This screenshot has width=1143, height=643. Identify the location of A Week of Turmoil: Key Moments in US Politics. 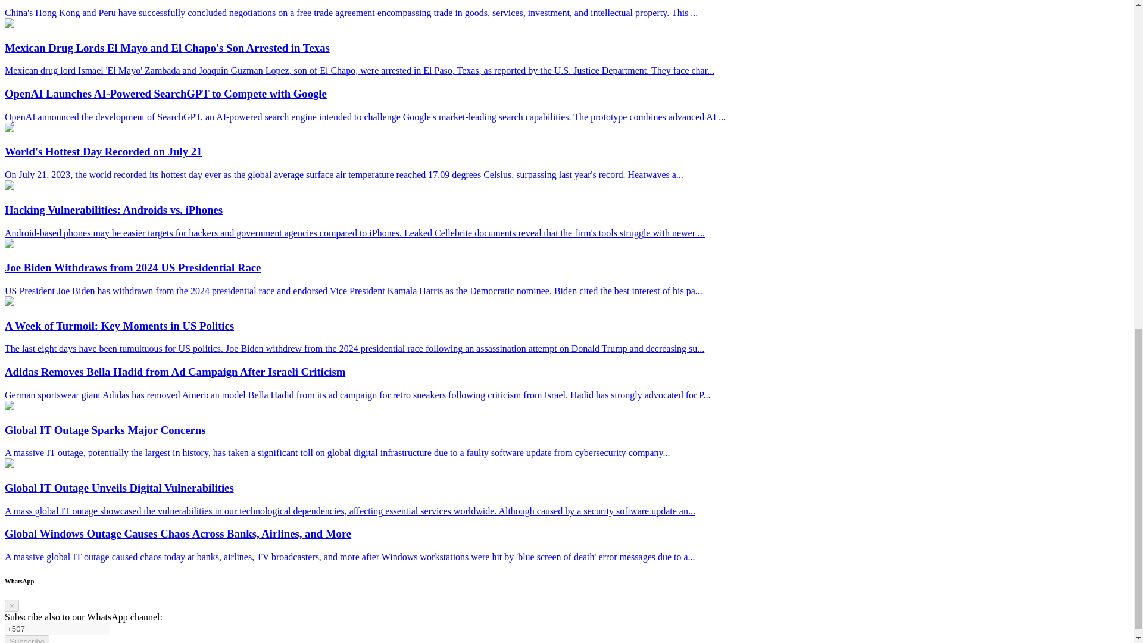
(9, 302).